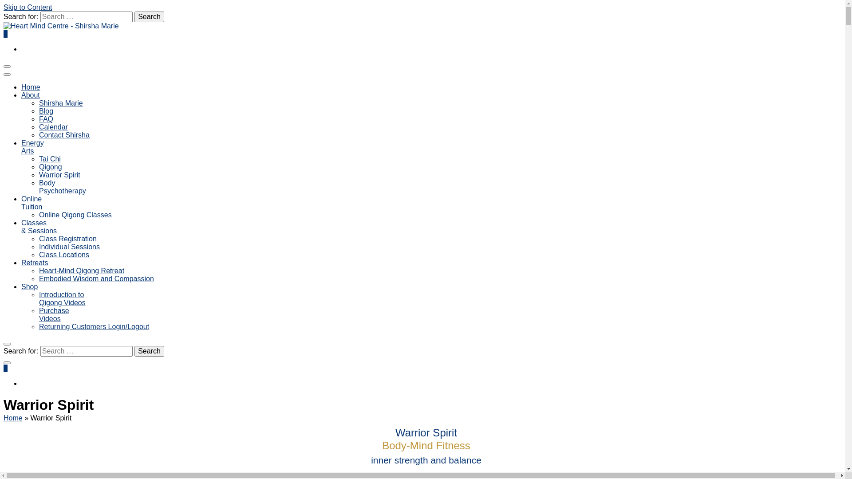  I want to click on Home, so click(13, 418).